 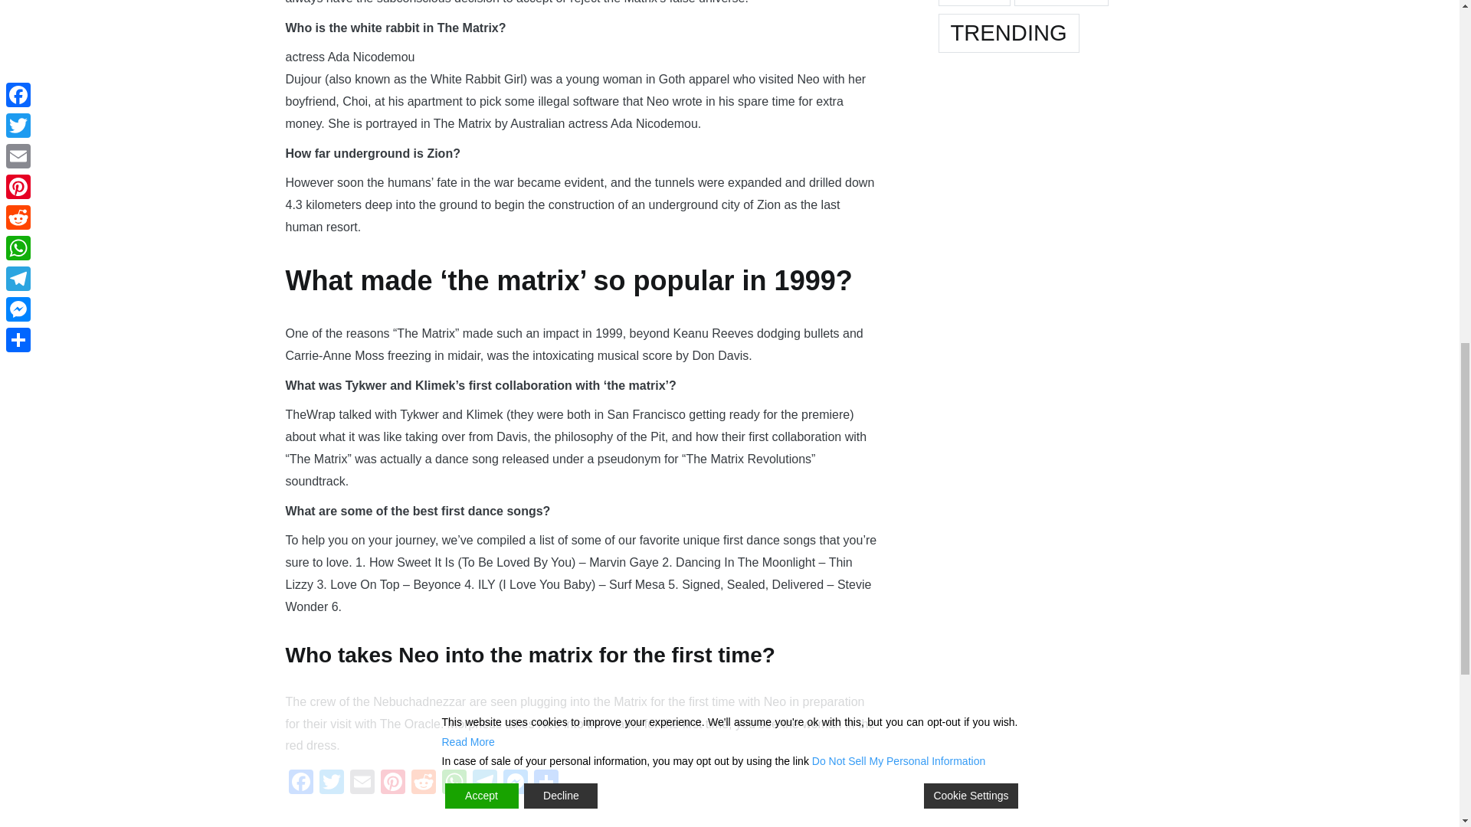 What do you see at coordinates (423, 784) in the screenshot?
I see `Reddit` at bounding box center [423, 784].